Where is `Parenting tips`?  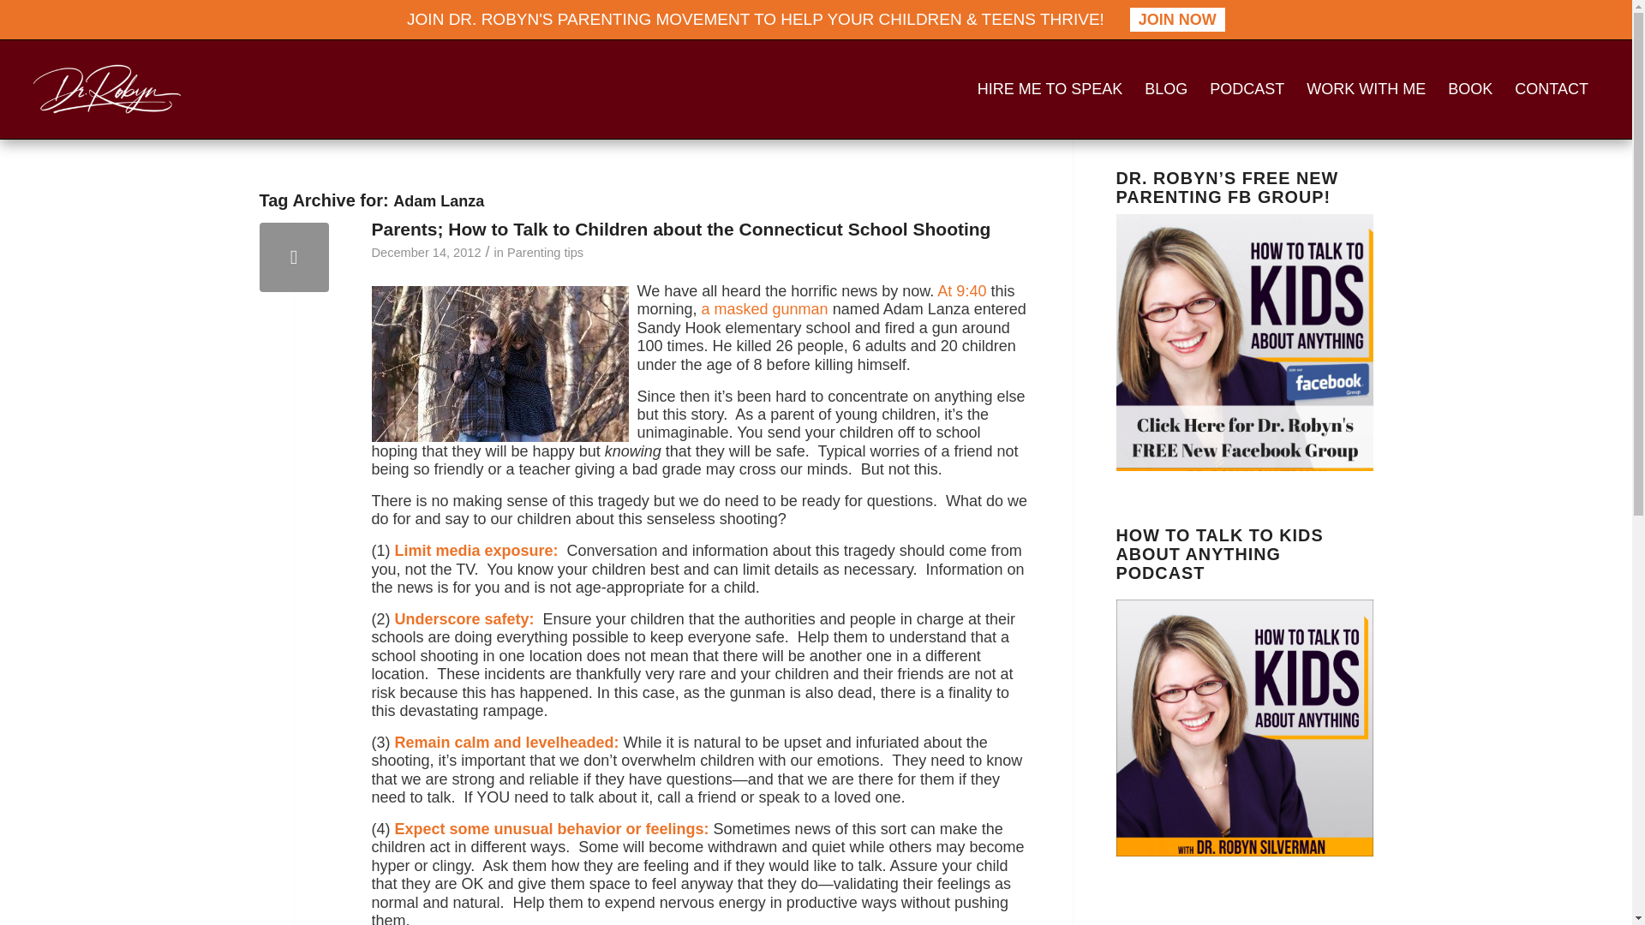
Parenting tips is located at coordinates (545, 253).